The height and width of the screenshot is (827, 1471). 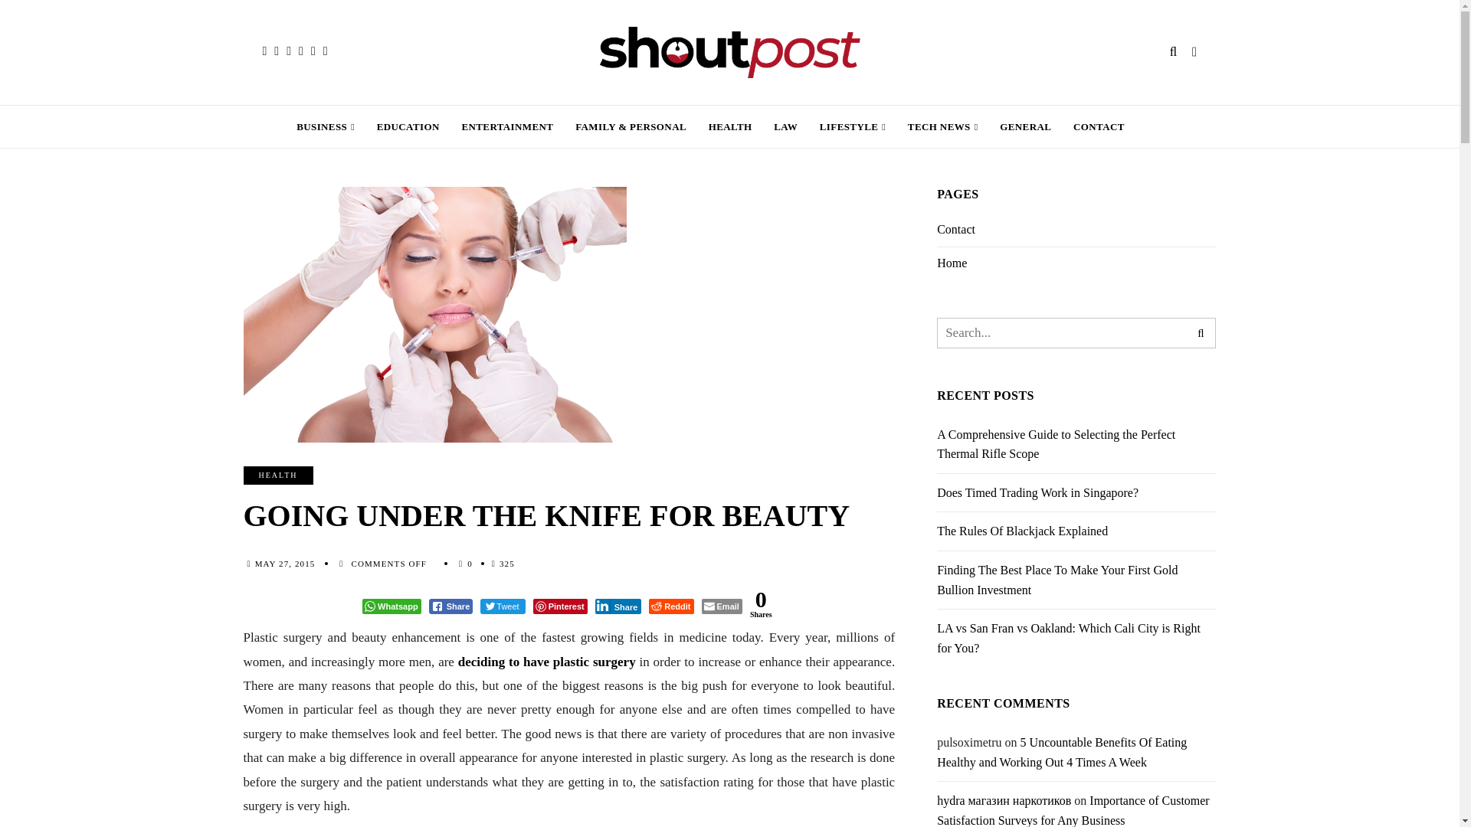 What do you see at coordinates (325, 127) in the screenshot?
I see `BUSINESS` at bounding box center [325, 127].